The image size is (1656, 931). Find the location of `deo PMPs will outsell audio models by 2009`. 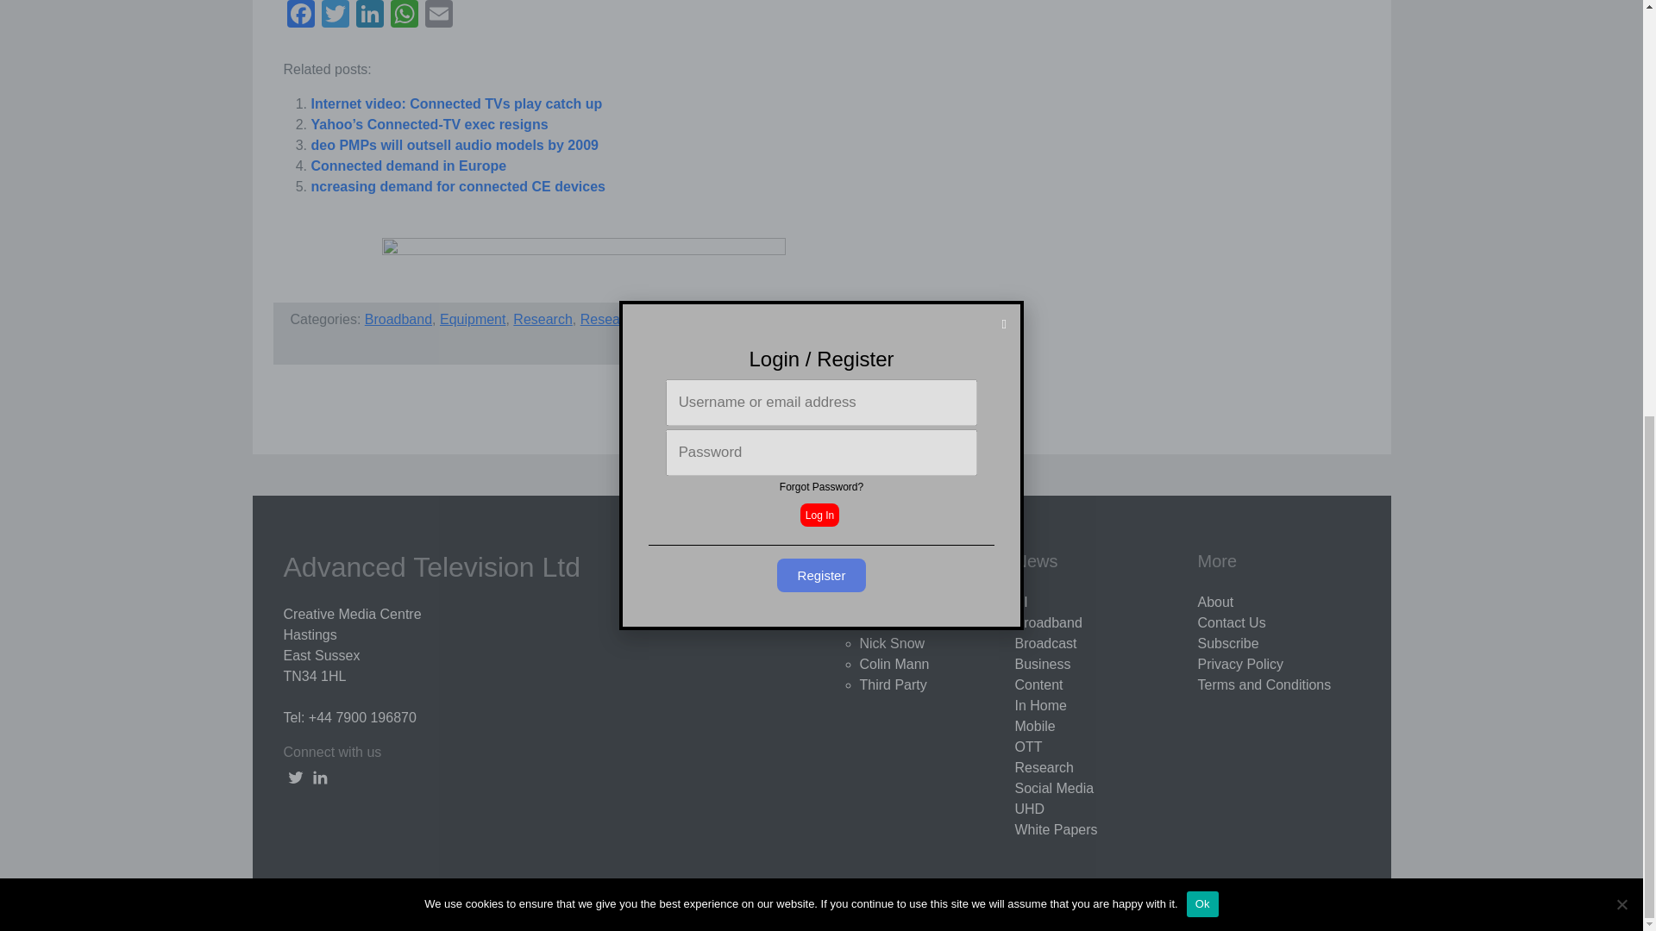

deo PMPs will outsell audio models by 2009 is located at coordinates (454, 145).